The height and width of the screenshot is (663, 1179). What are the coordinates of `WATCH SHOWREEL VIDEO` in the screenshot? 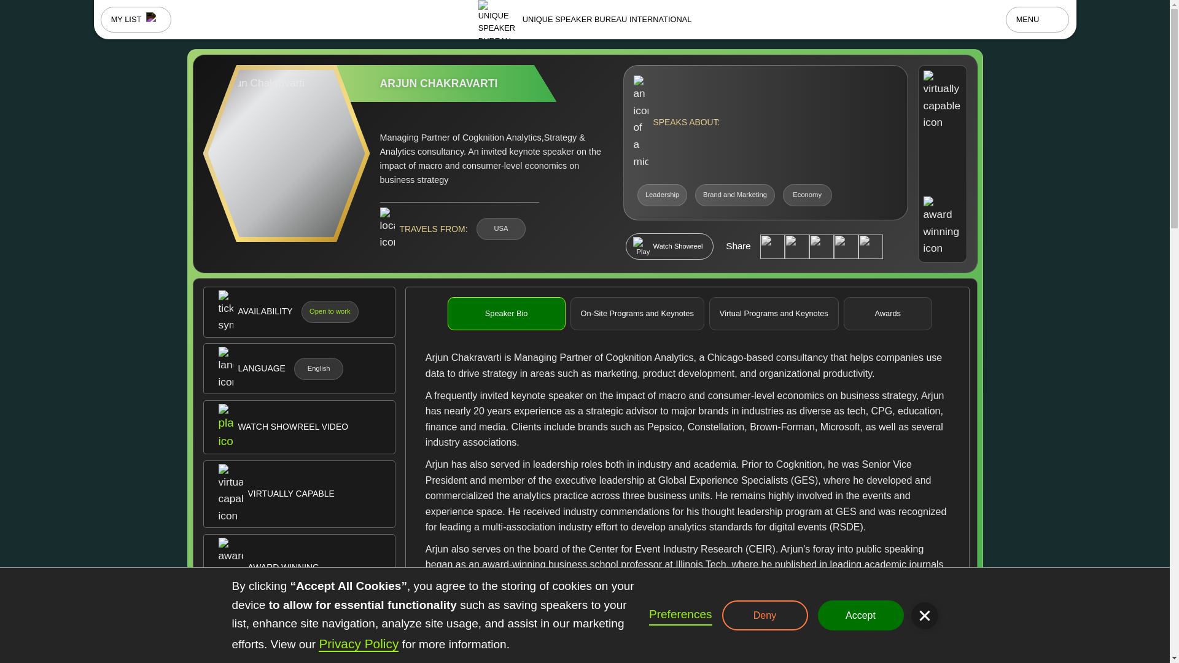 It's located at (298, 427).